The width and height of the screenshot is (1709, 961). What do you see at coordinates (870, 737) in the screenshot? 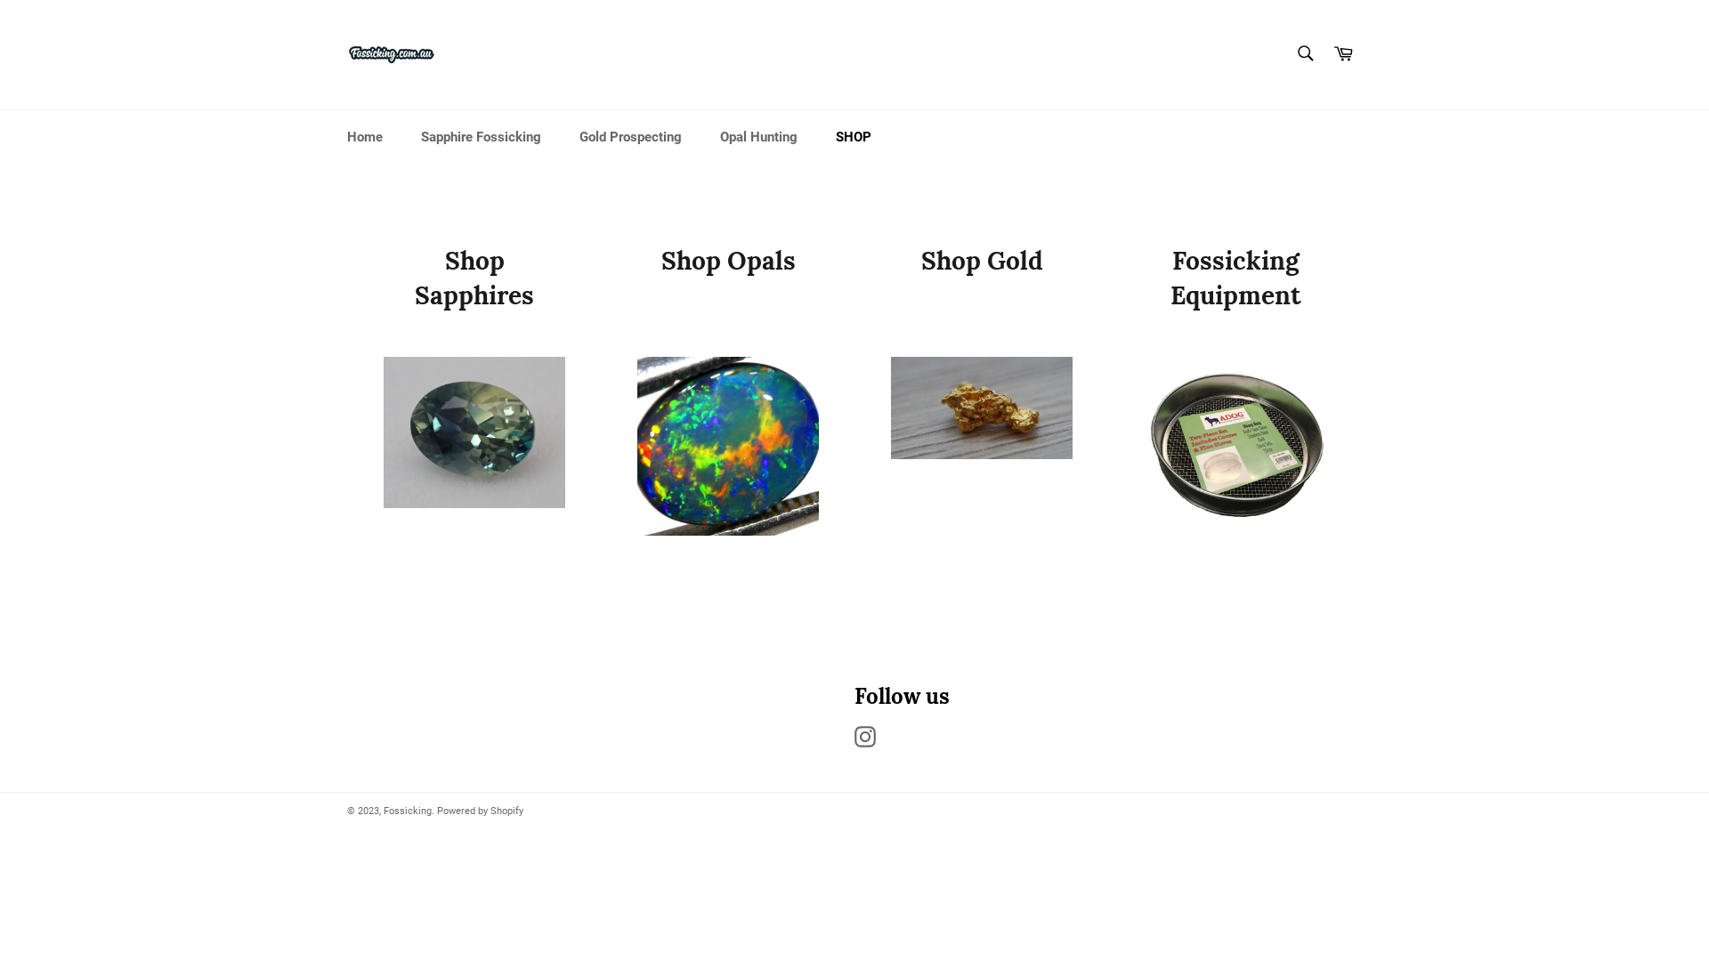
I see `Instagram` at bounding box center [870, 737].